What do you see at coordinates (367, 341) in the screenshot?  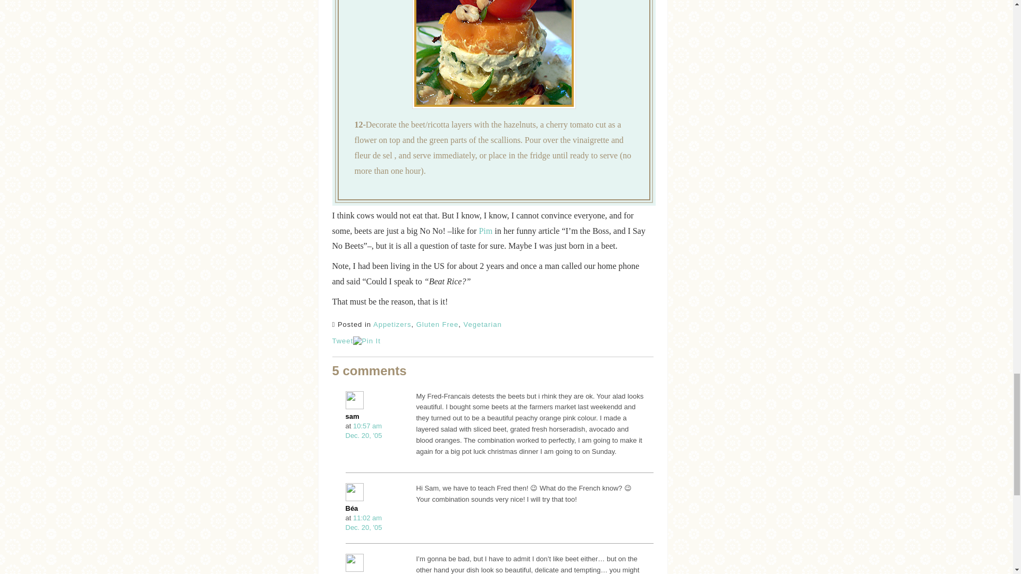 I see `Pin It` at bounding box center [367, 341].